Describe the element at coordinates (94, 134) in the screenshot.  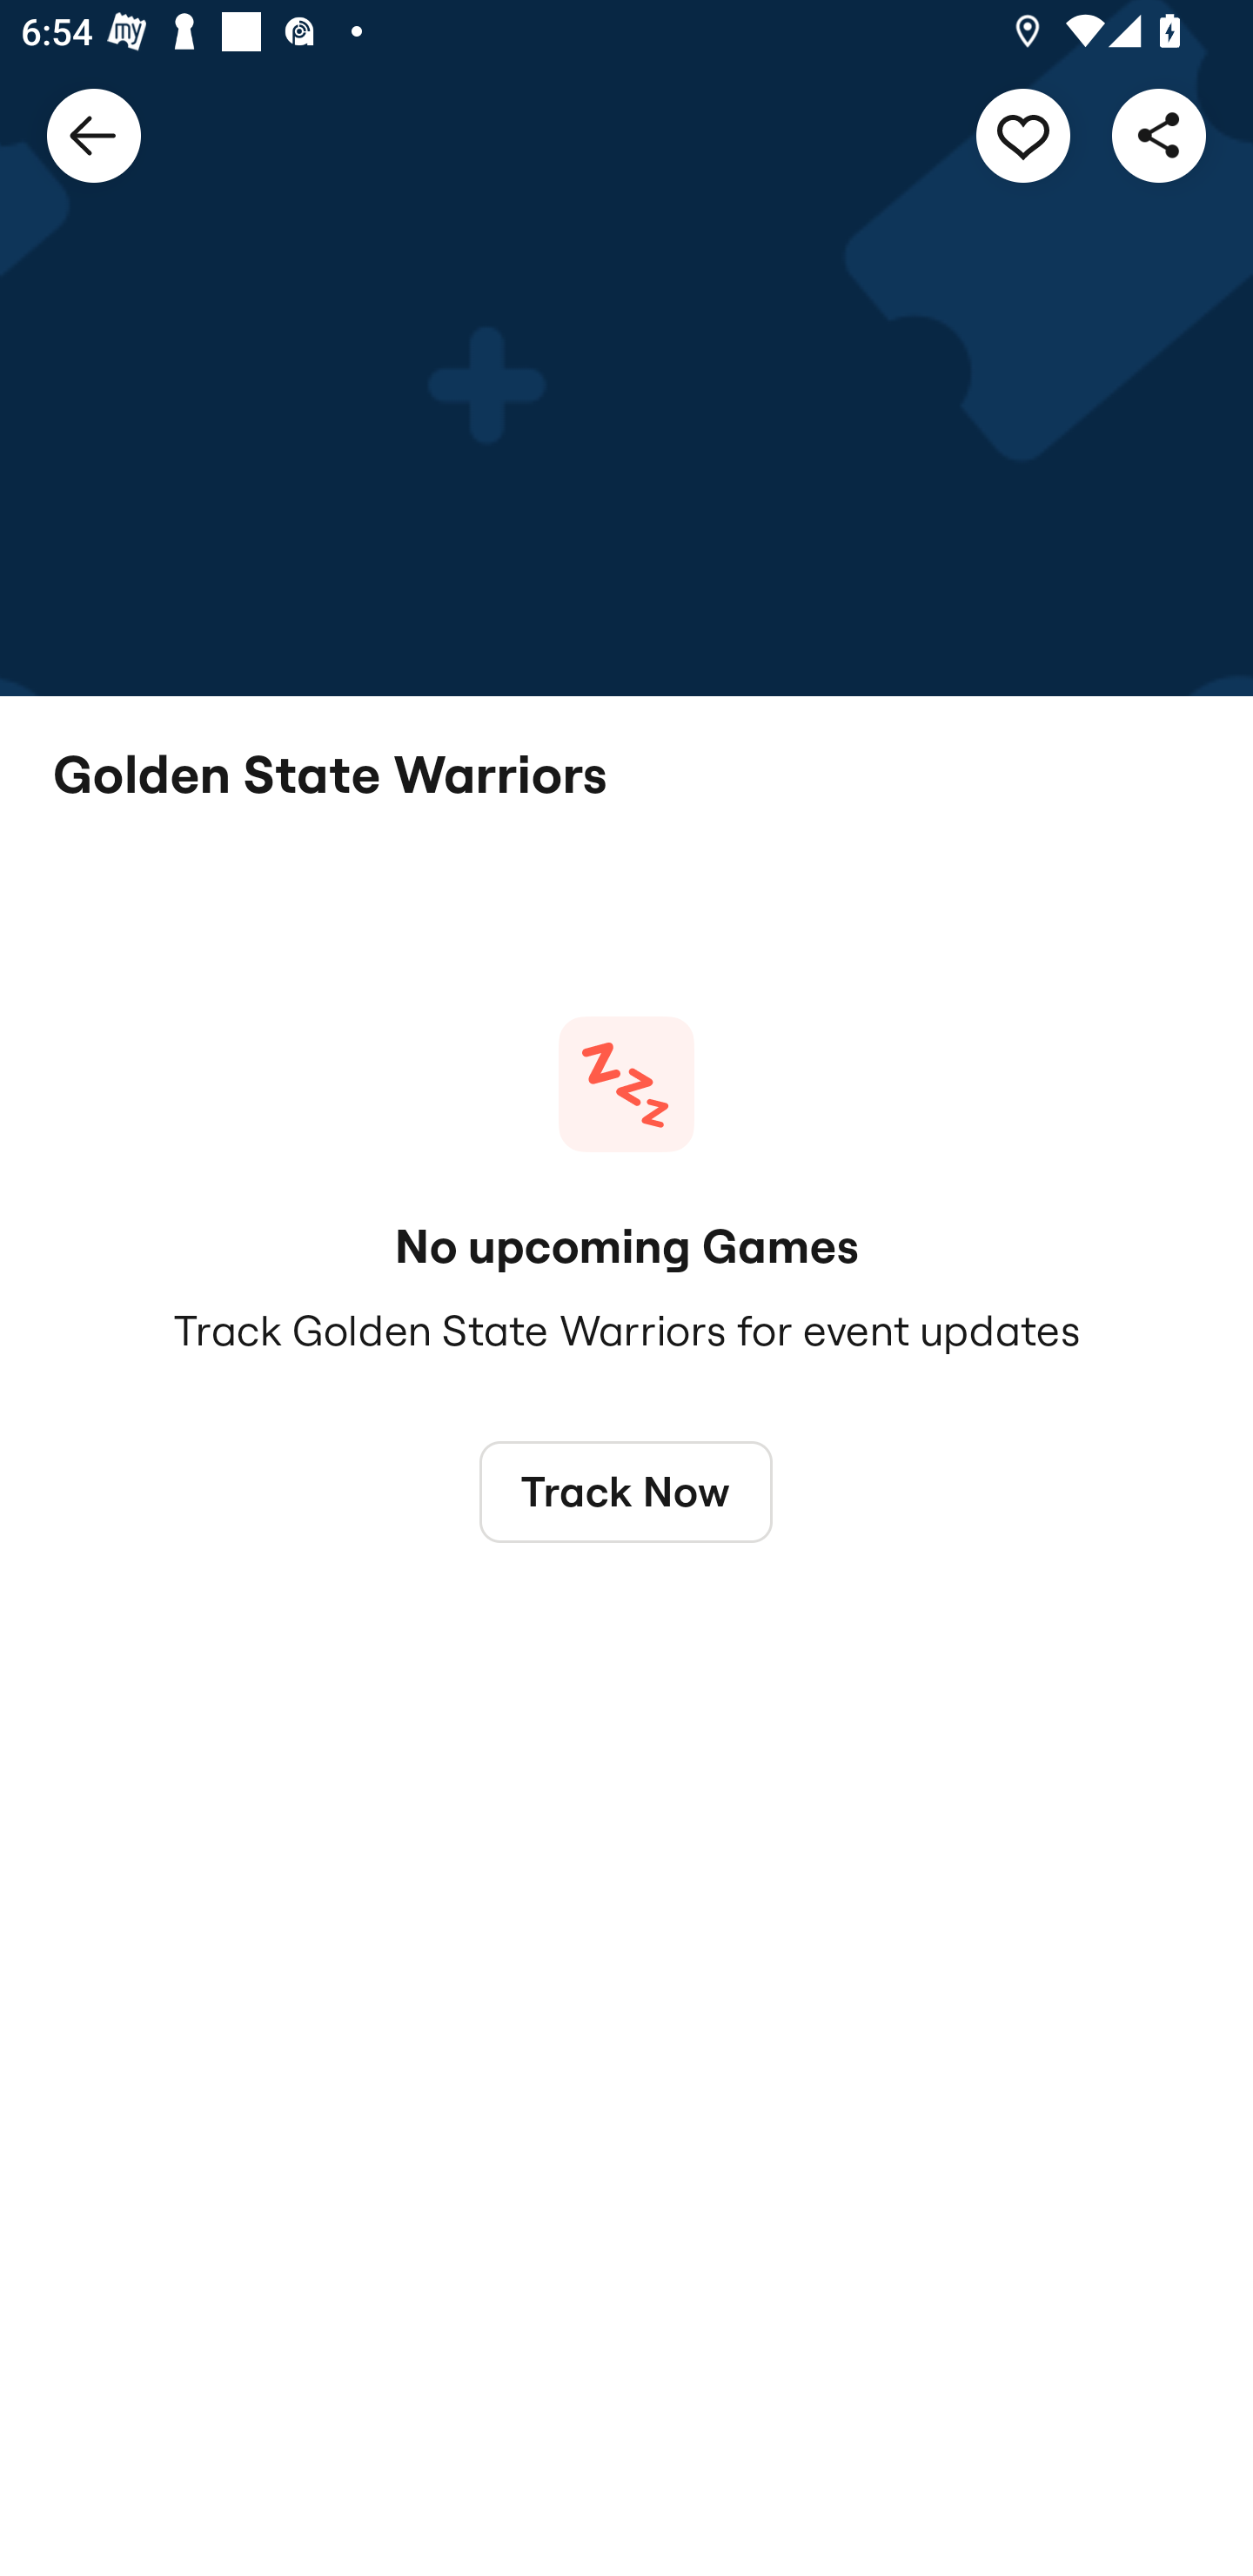
I see `Back` at that location.